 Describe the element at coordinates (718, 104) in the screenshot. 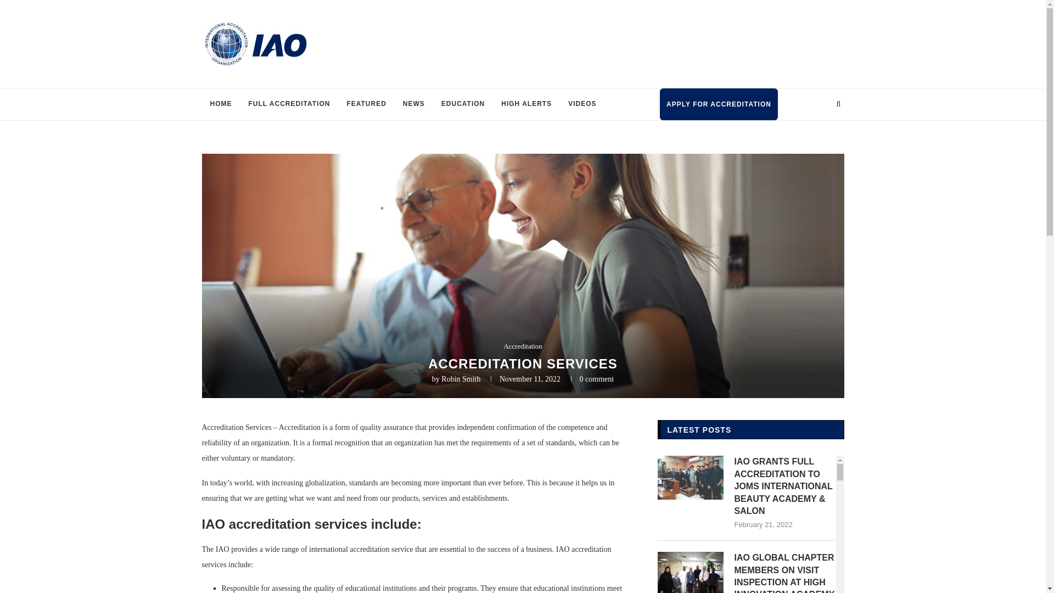

I see `APPLY FOR ACCREDITATION` at that location.